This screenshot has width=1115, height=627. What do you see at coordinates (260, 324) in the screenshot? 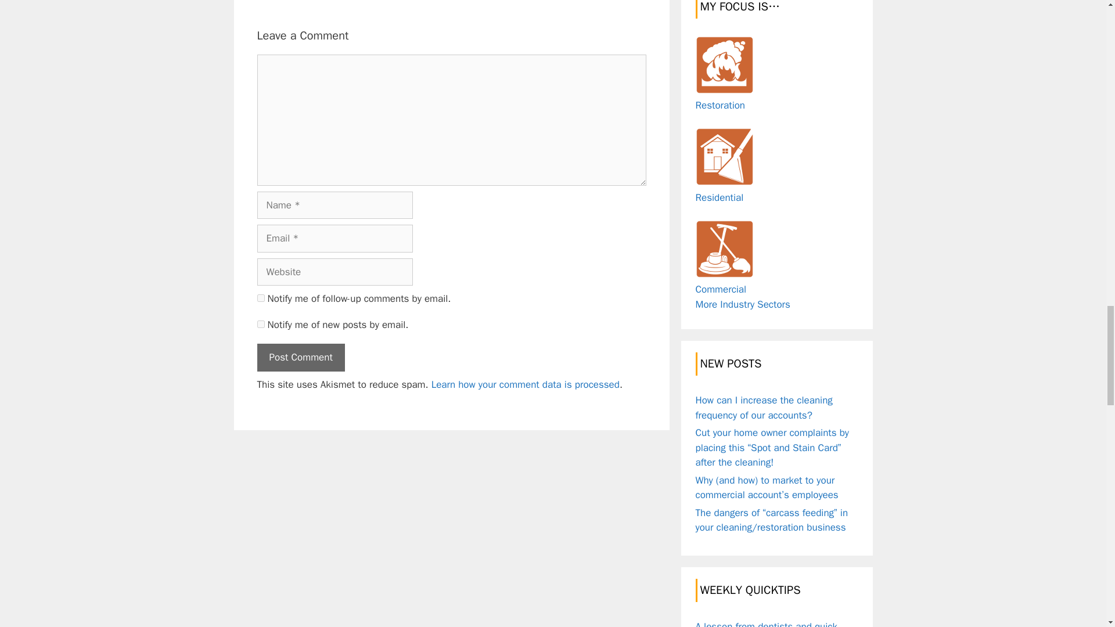
I see `subscribe` at bounding box center [260, 324].